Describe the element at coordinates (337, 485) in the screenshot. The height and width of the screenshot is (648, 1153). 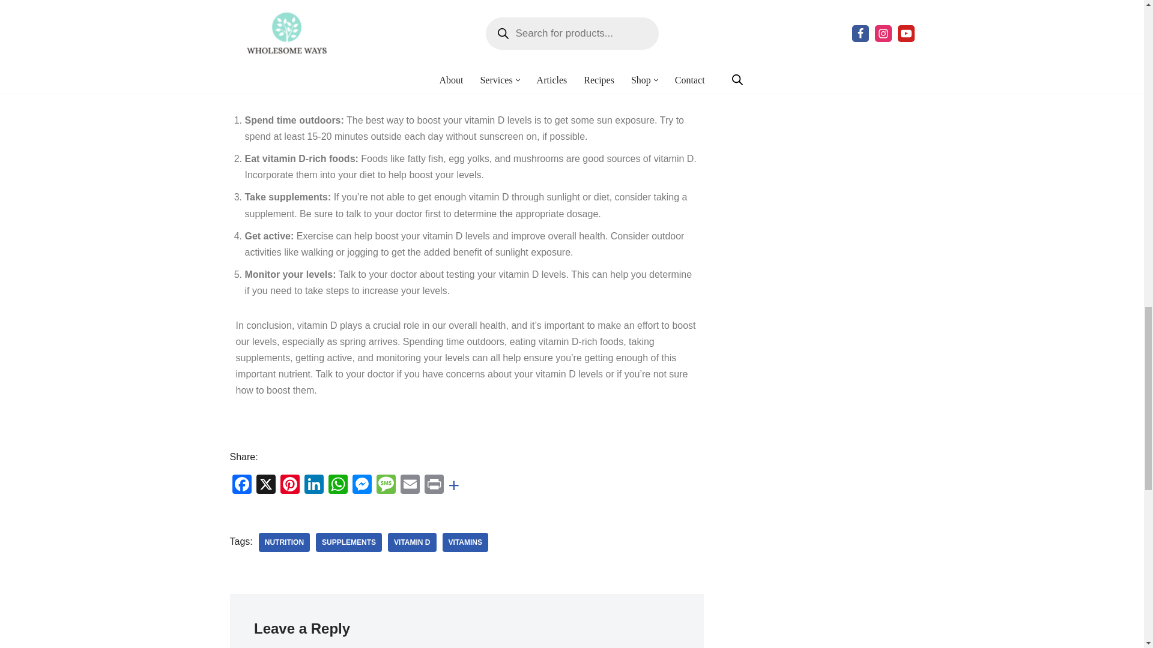
I see `WhatsApp` at that location.